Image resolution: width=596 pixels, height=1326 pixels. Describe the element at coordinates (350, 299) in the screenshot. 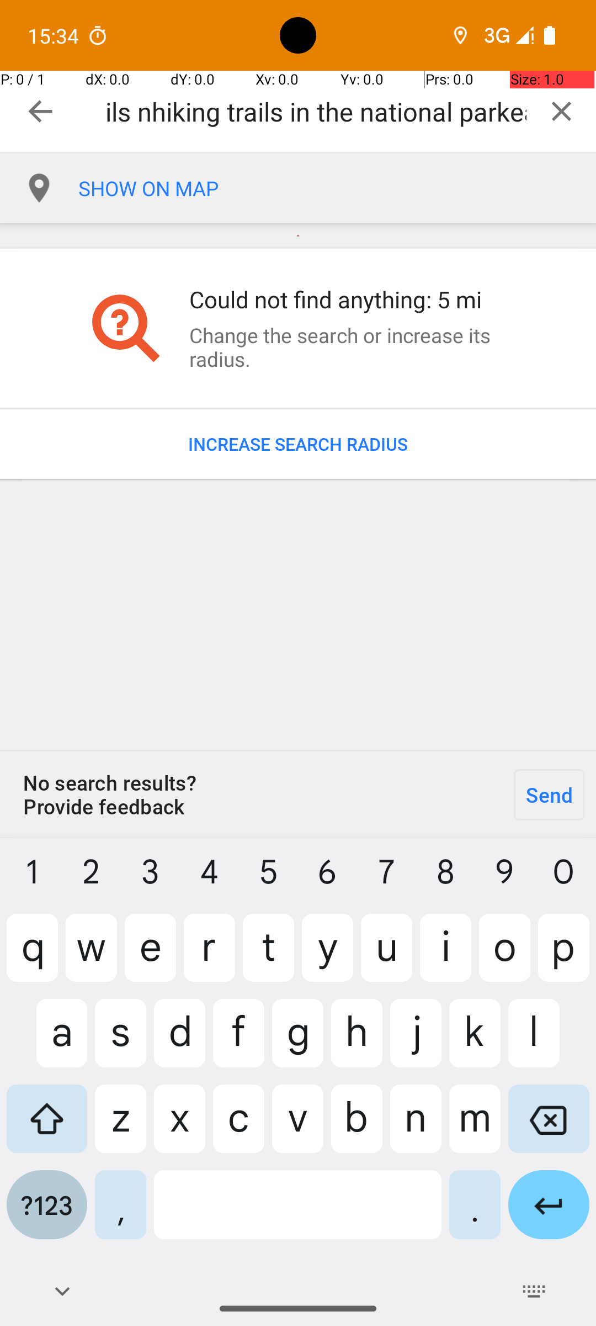

I see `Could not find anything: 5 mi` at that location.